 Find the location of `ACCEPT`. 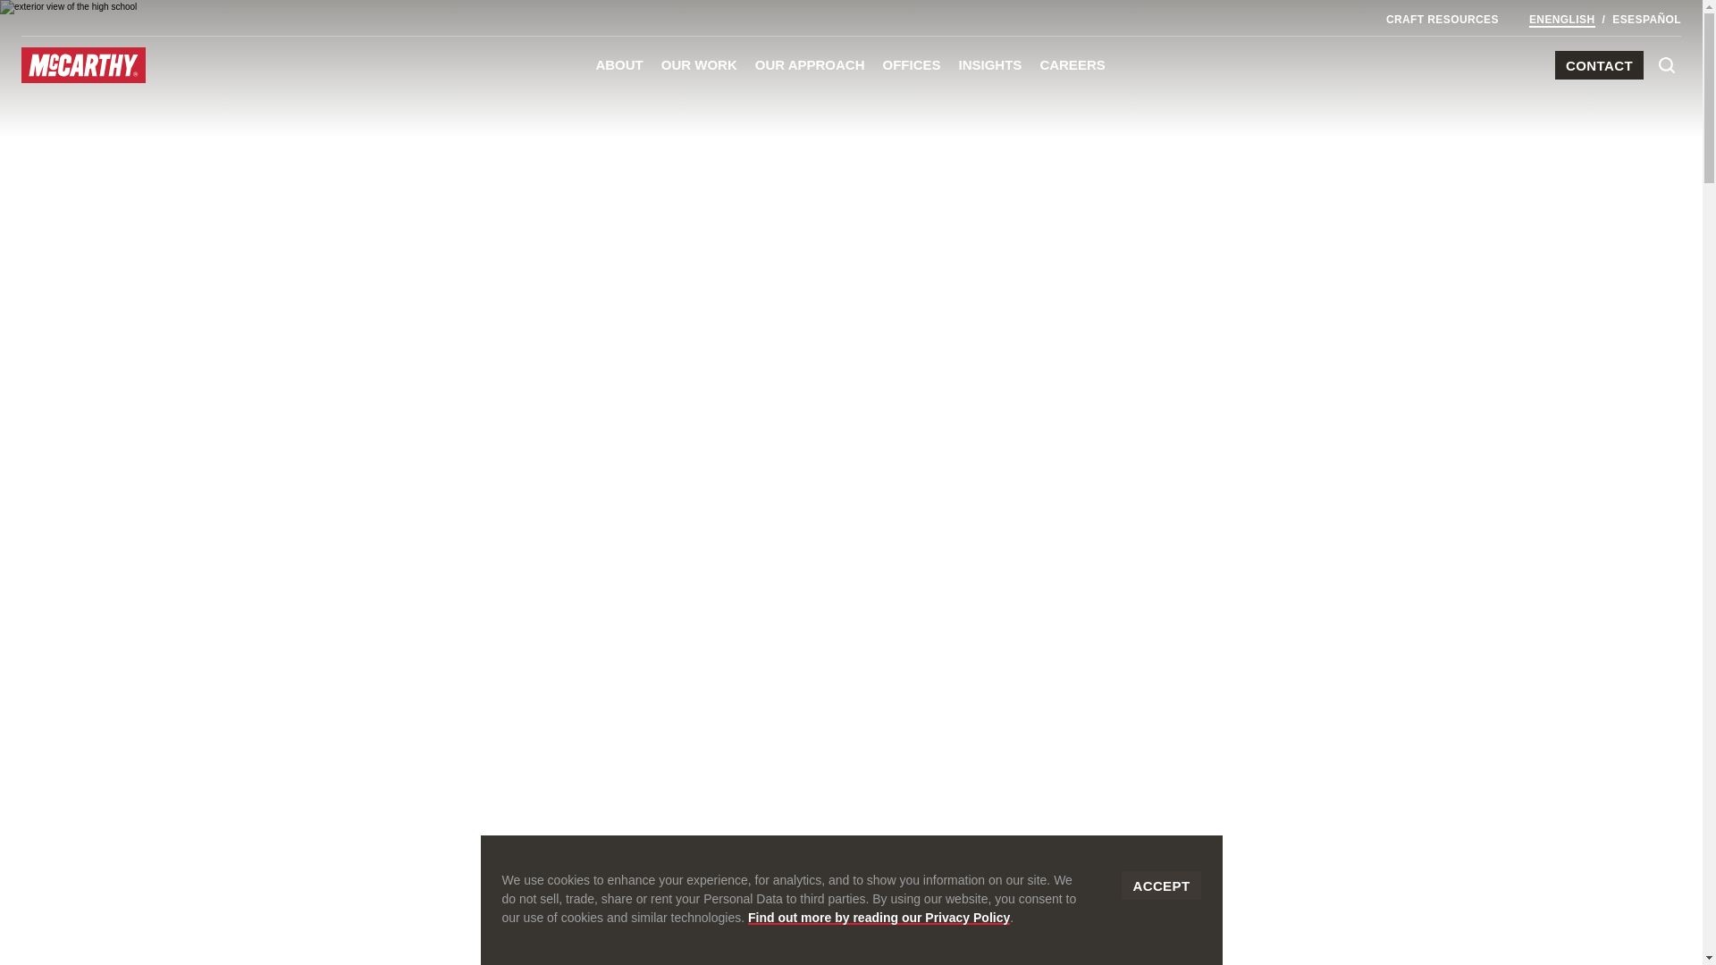

ACCEPT is located at coordinates (1160, 885).